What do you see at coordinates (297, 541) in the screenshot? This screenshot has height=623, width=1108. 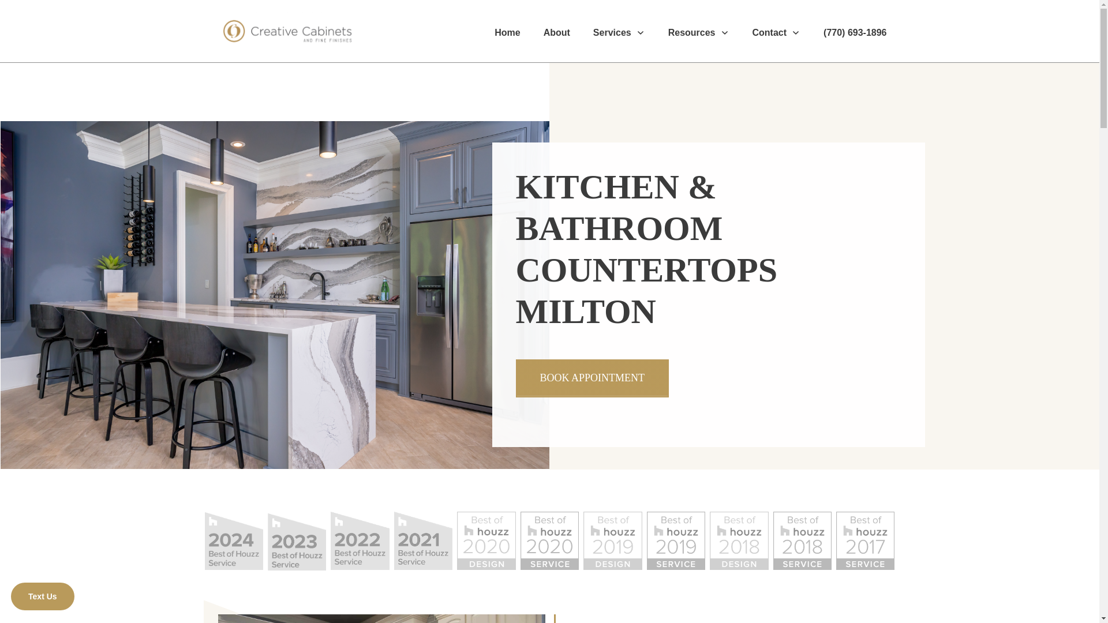 I see `houzz 2023` at bounding box center [297, 541].